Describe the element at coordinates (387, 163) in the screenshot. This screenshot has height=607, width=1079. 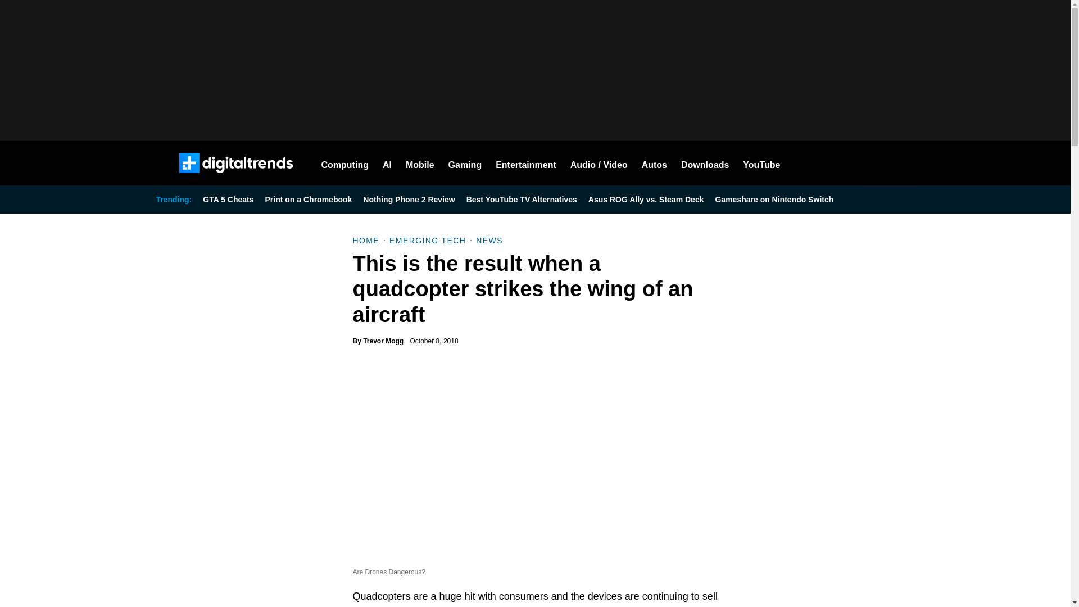
I see `AI` at that location.